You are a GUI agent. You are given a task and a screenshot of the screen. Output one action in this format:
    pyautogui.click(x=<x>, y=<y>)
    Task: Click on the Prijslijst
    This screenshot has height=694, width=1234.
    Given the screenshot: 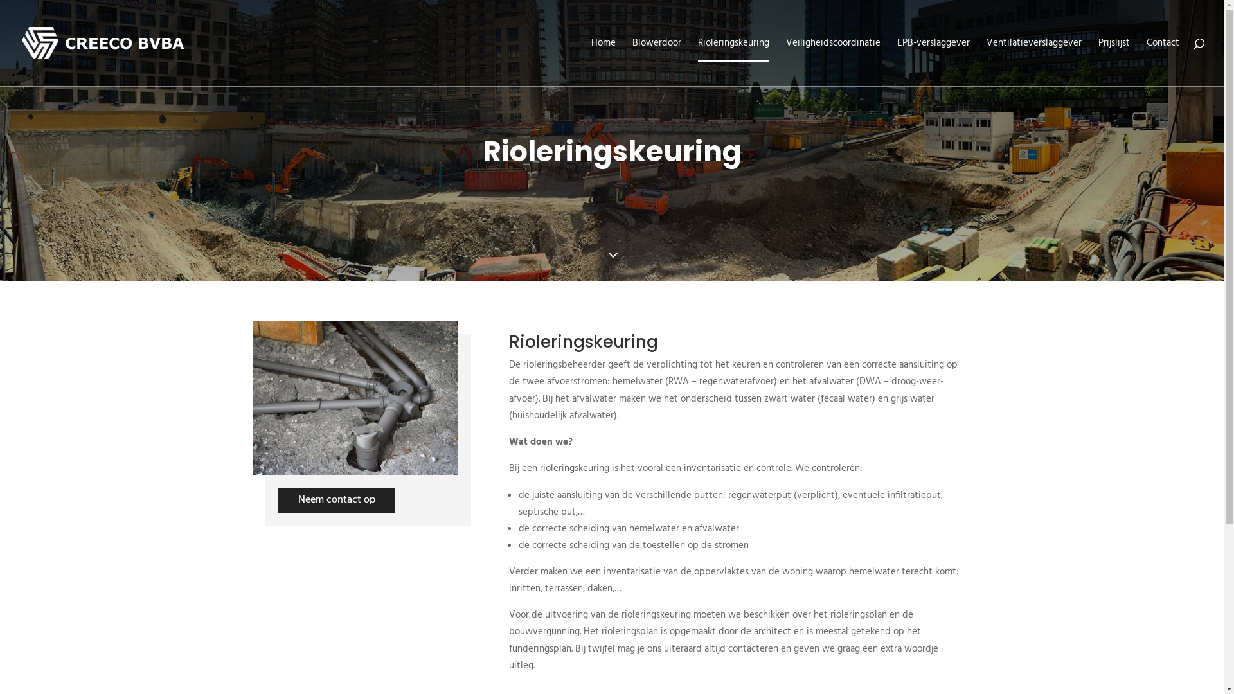 What is the action you would take?
    pyautogui.click(x=1114, y=62)
    